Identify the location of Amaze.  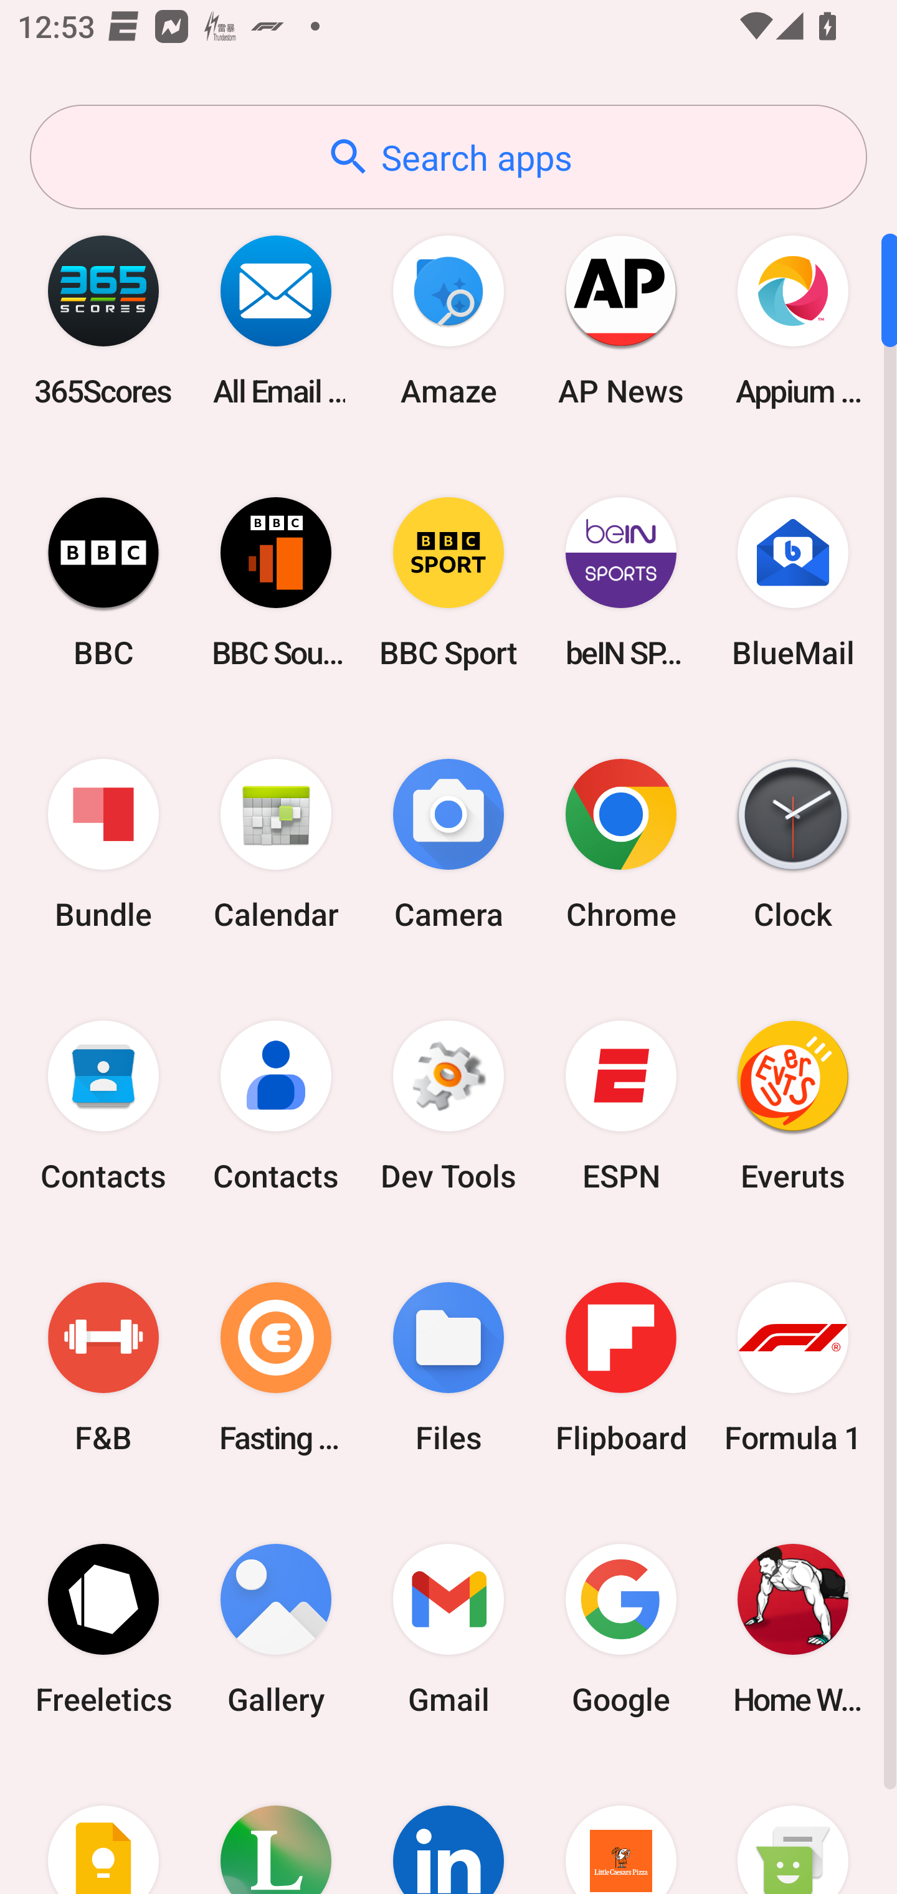
(448, 320).